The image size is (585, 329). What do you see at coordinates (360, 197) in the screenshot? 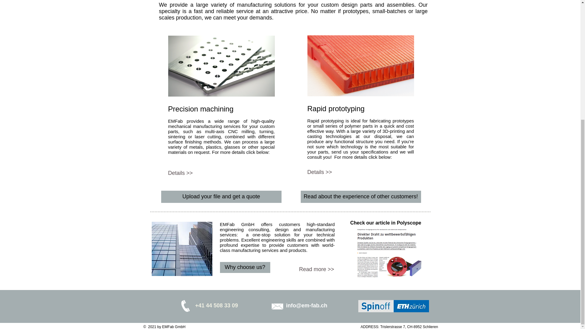
I see `Read about the experience of other customers!` at bounding box center [360, 197].